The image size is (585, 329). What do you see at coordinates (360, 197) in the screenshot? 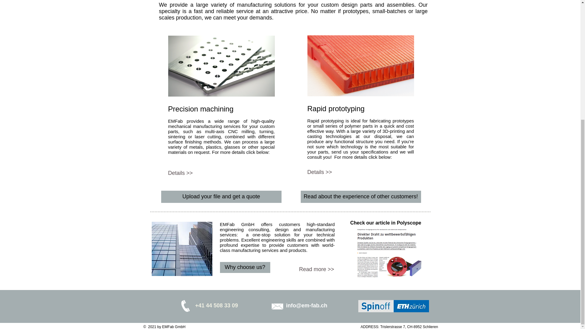
I see `Read about the experience of other customers!` at bounding box center [360, 197].